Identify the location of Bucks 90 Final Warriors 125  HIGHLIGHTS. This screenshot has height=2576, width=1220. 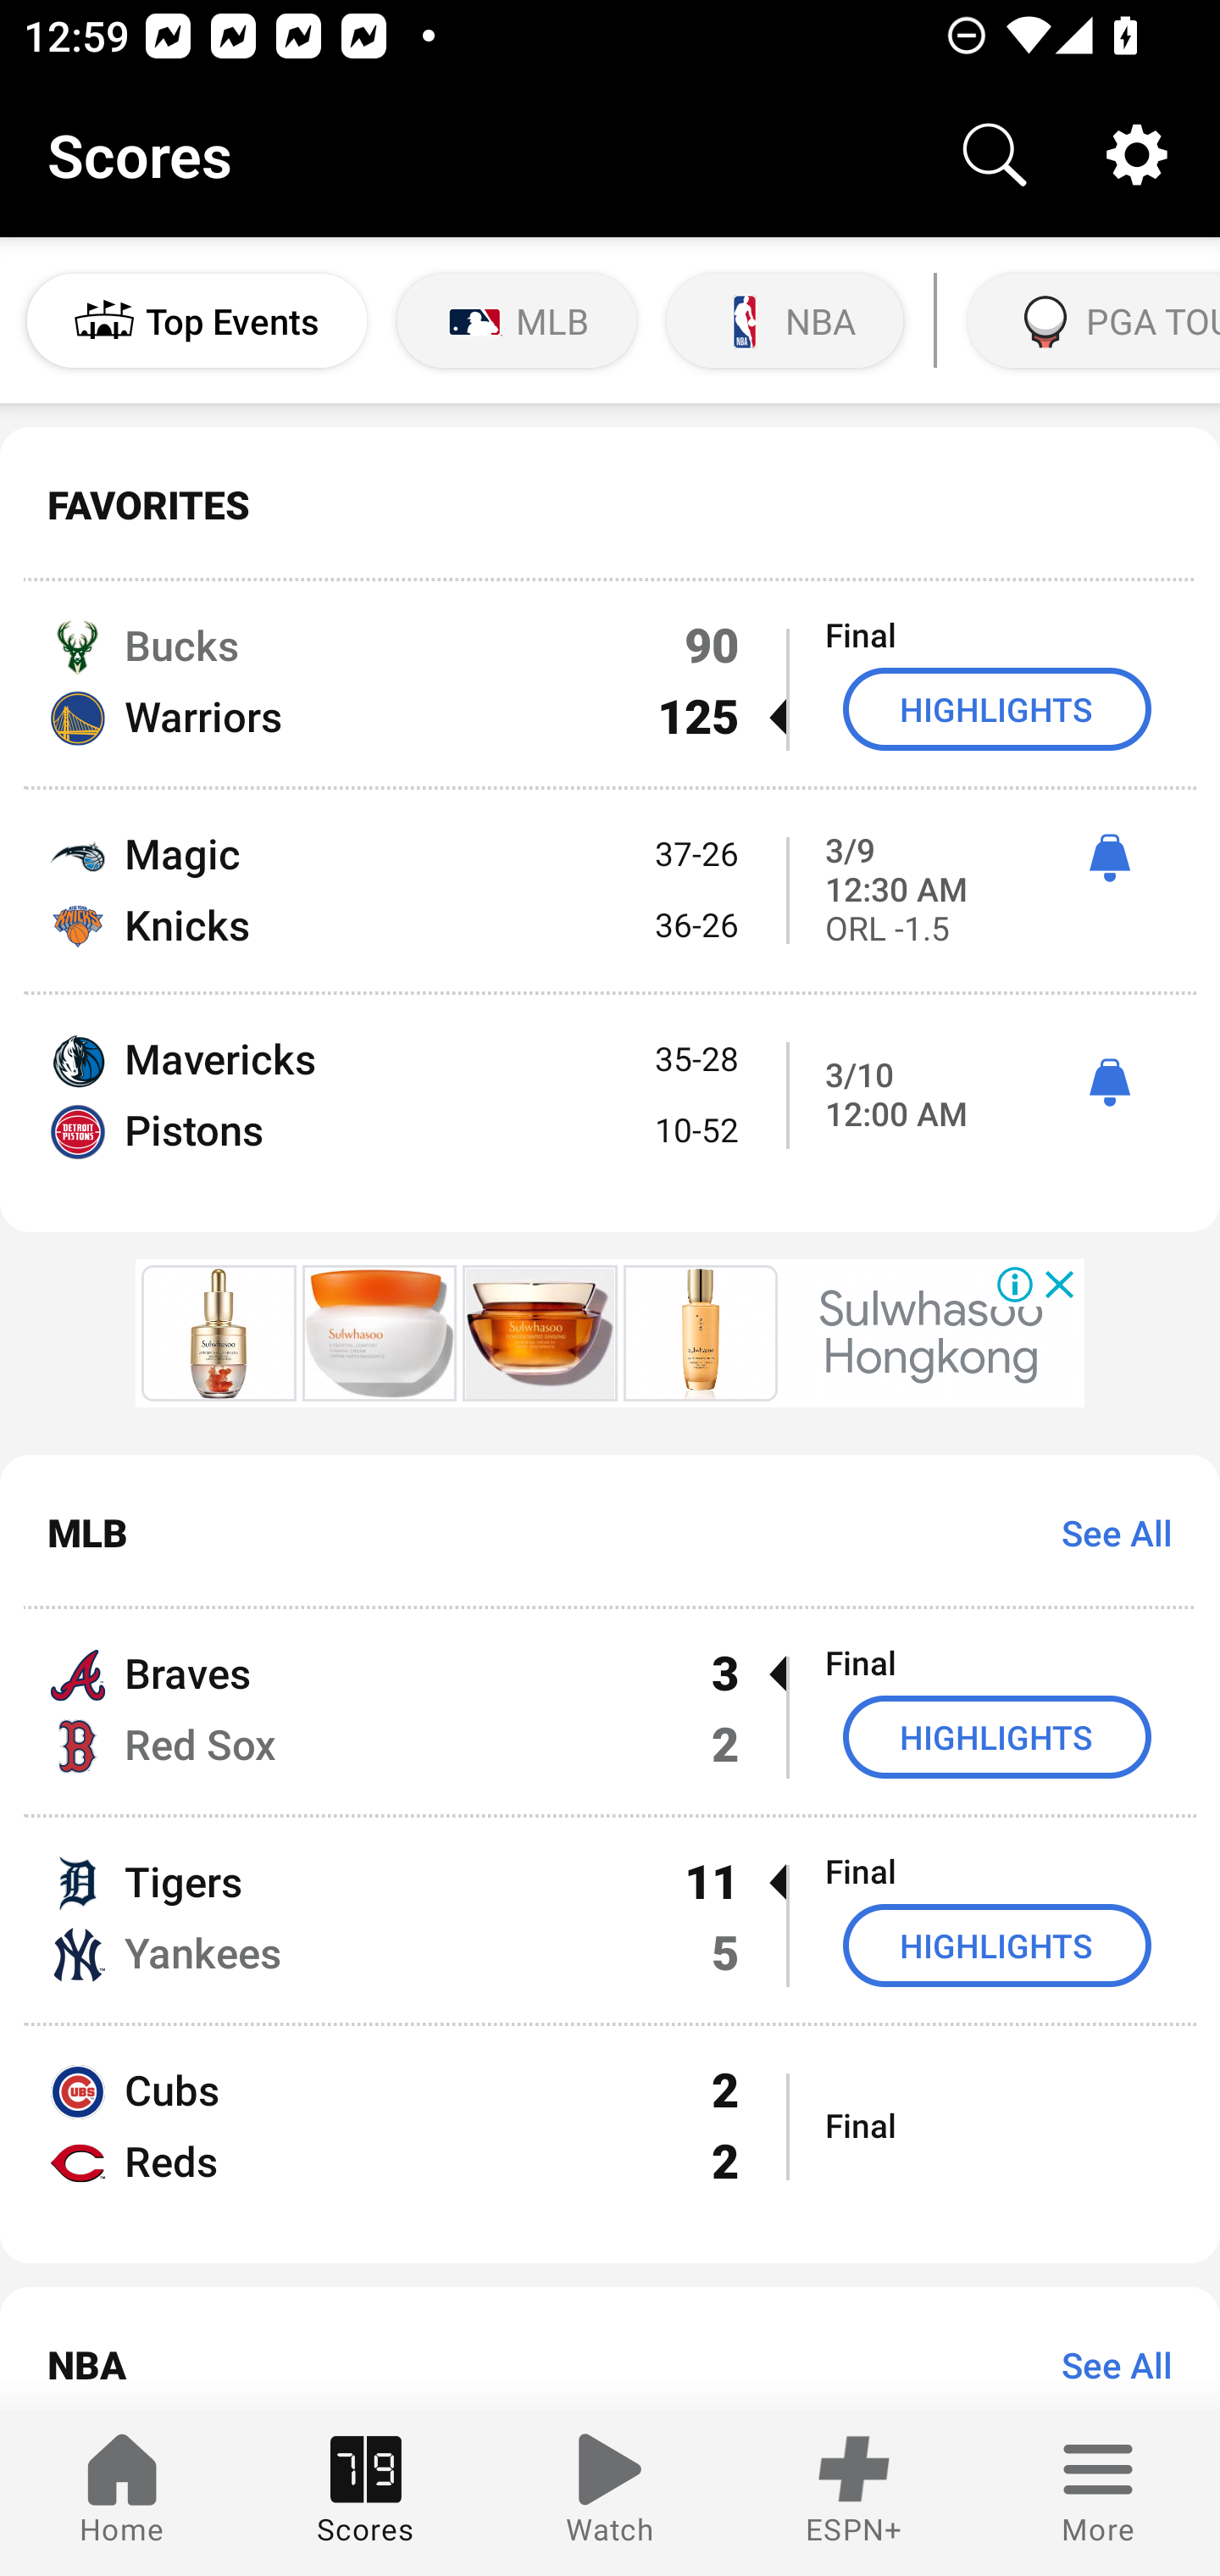
(610, 684).